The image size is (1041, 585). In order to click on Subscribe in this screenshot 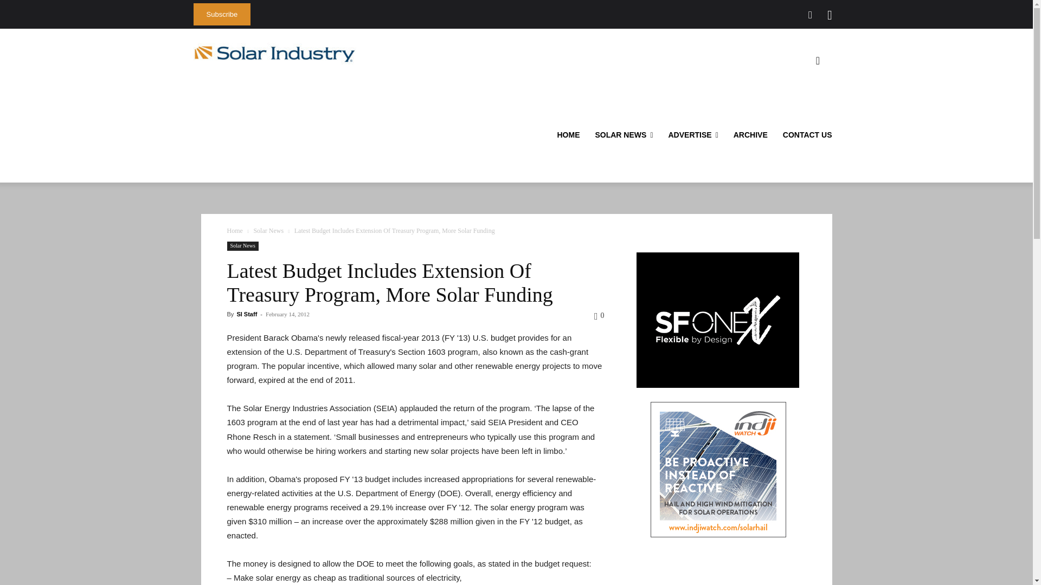, I will do `click(221, 14)`.